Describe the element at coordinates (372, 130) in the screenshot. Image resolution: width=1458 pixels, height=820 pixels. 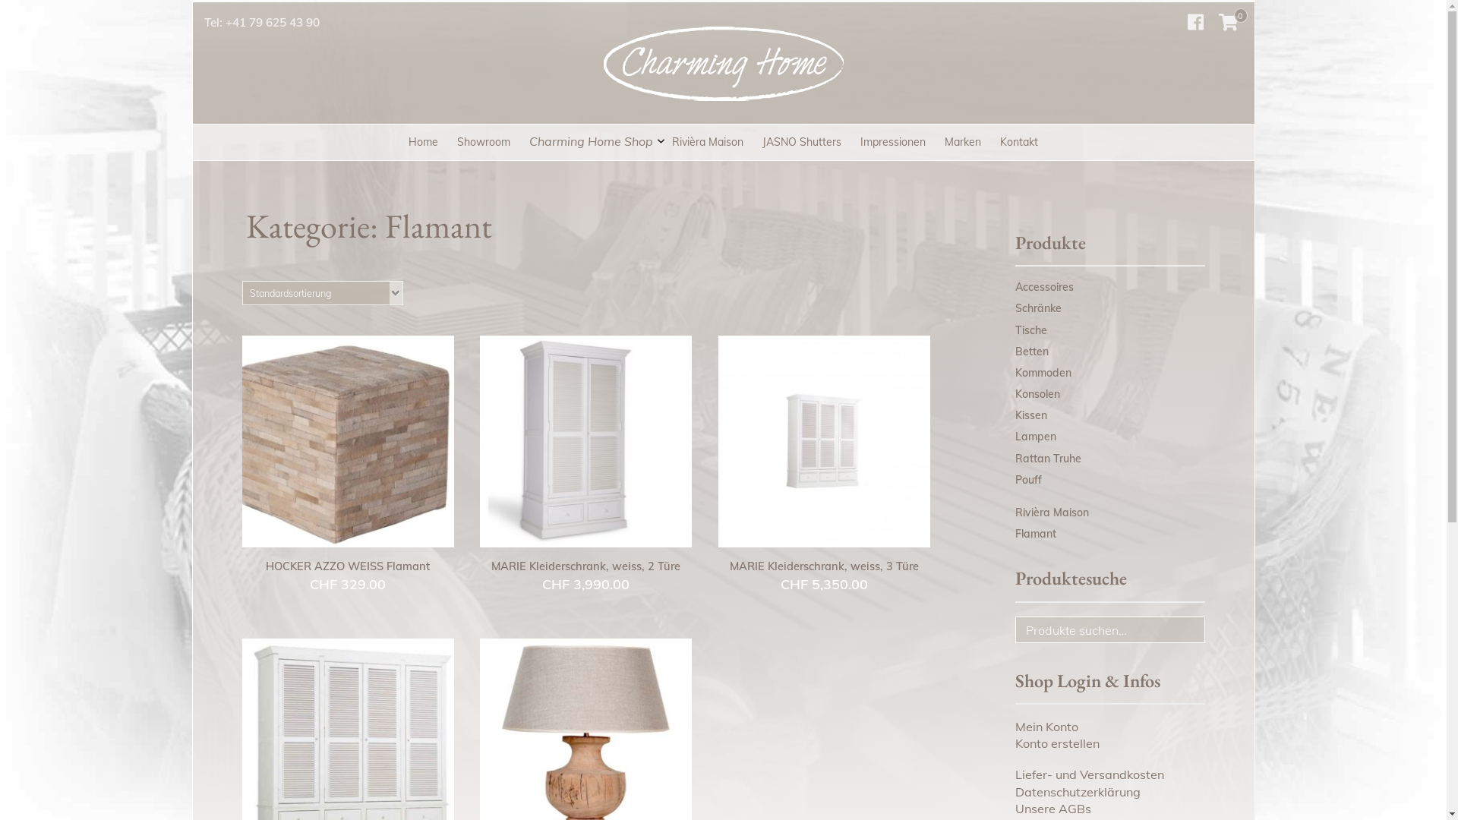
I see `Charming Home` at that location.